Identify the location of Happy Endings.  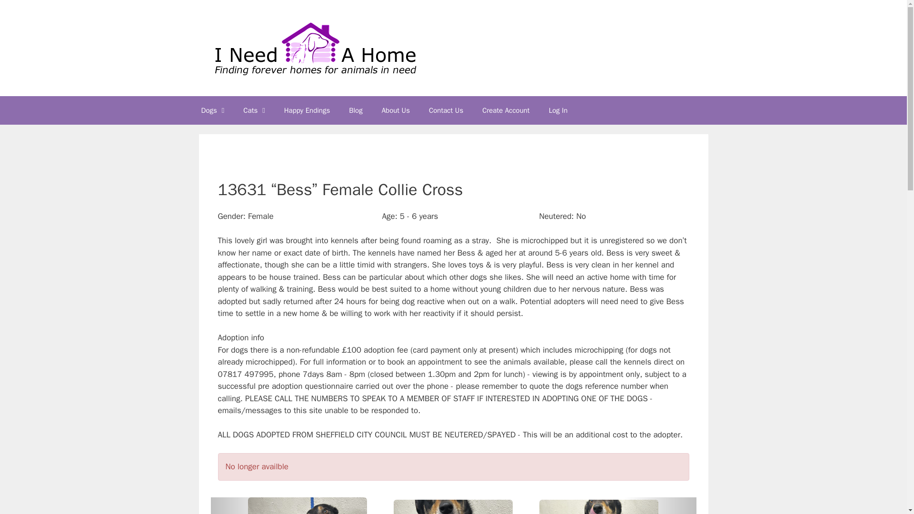
(307, 110).